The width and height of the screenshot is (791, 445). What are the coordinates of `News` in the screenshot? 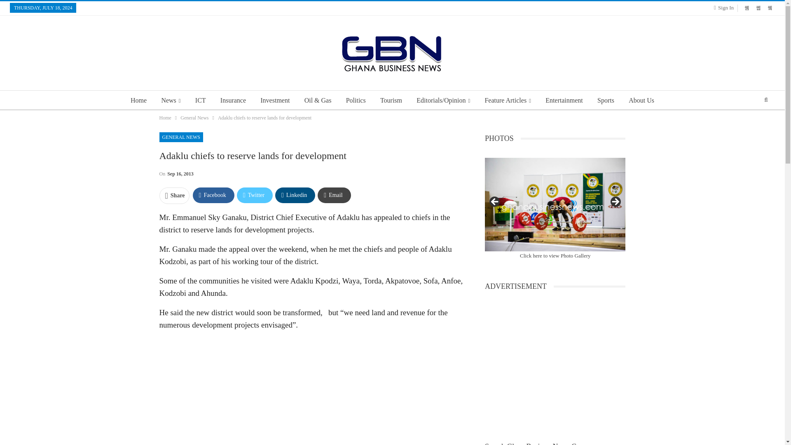 It's located at (171, 101).